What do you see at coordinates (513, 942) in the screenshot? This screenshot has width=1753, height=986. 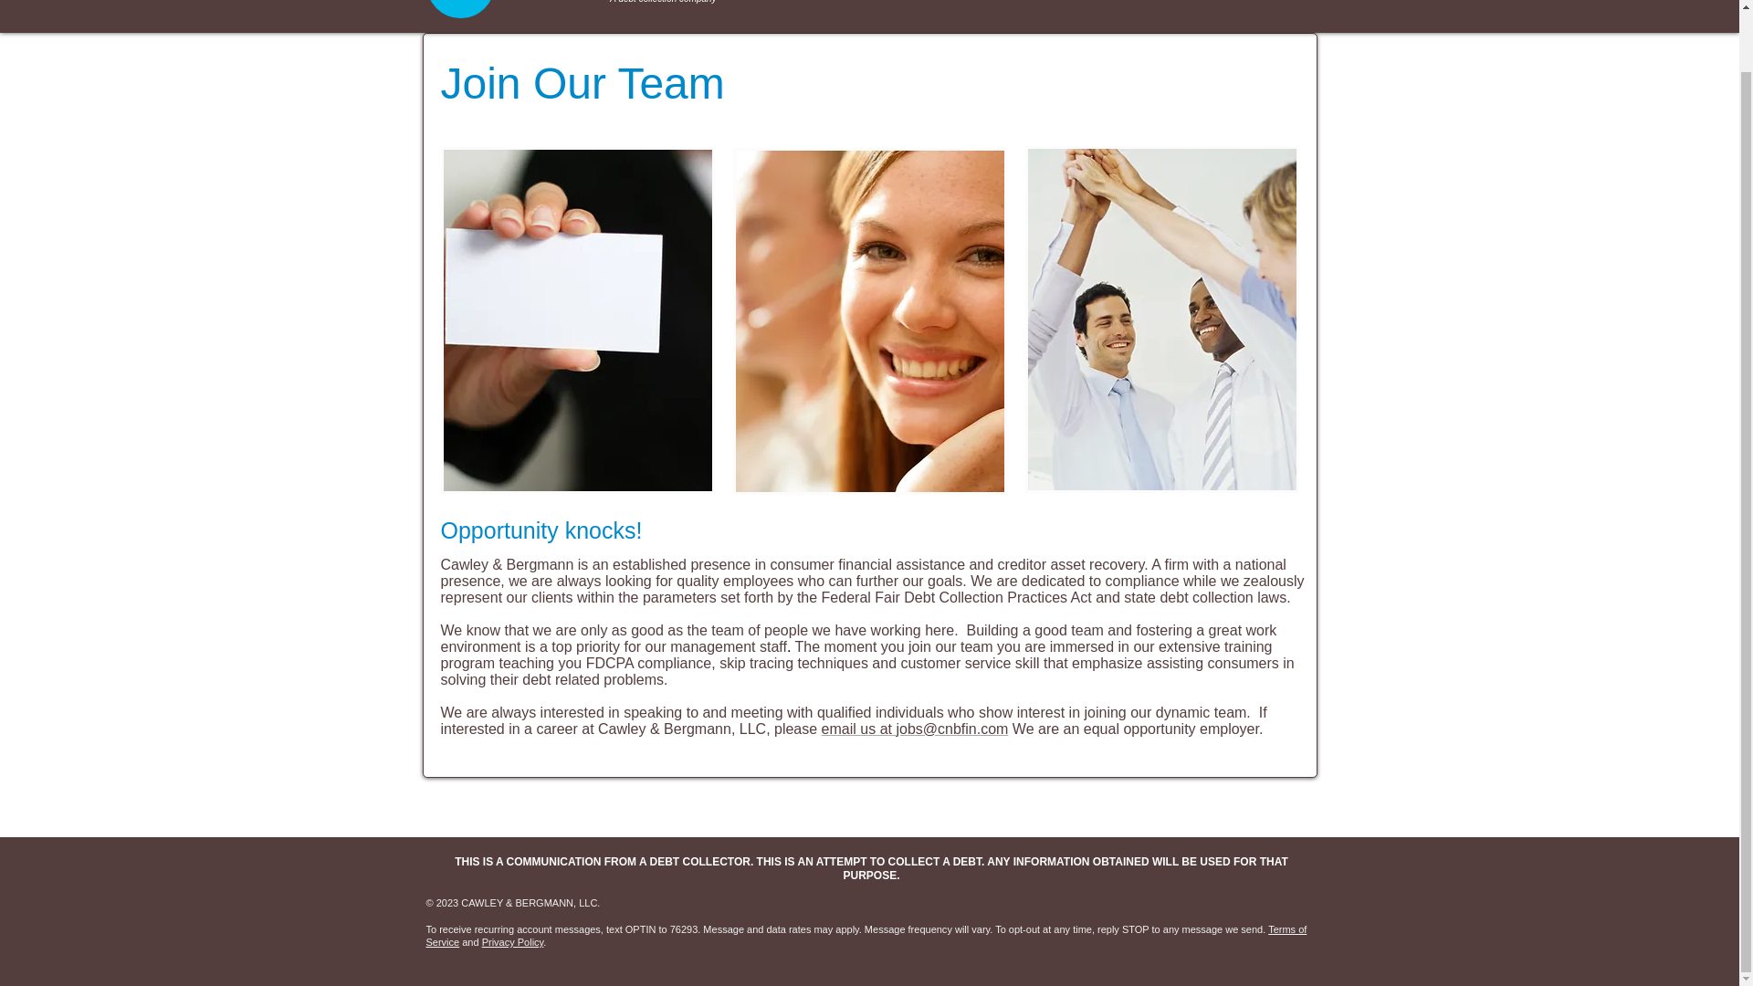 I see `Privacy Policy` at bounding box center [513, 942].